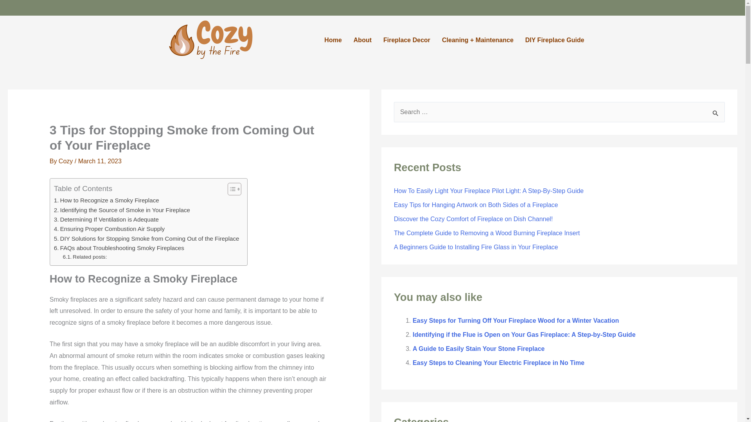 This screenshot has width=751, height=422. What do you see at coordinates (106, 200) in the screenshot?
I see `How to Recognize a Smoky Fireplace` at bounding box center [106, 200].